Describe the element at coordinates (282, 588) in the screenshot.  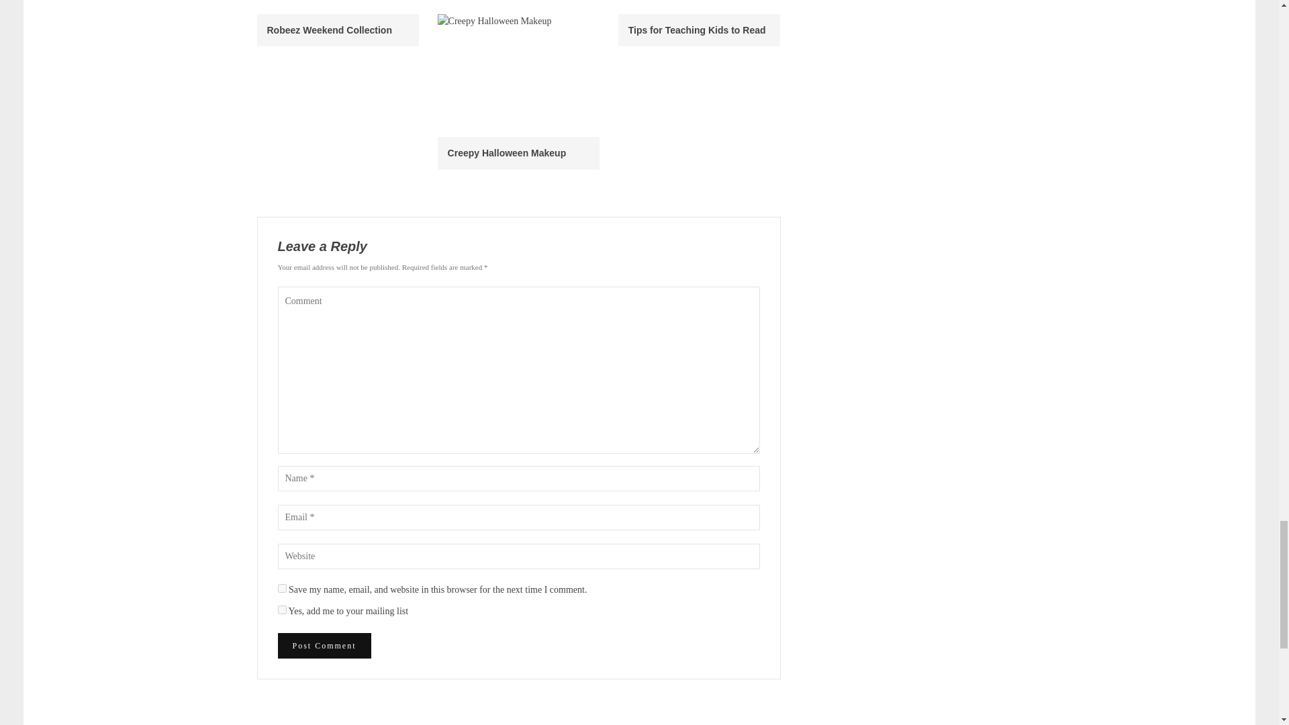
I see `yes` at that location.